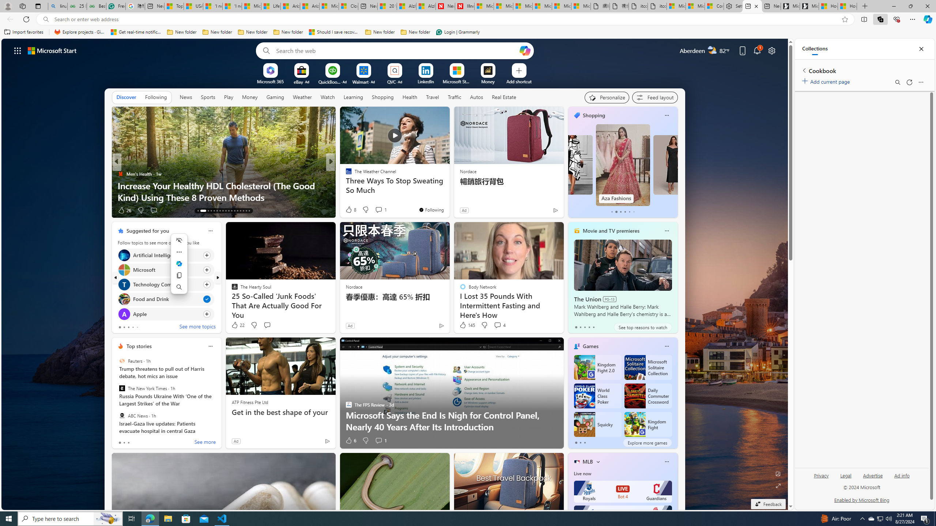  Describe the element at coordinates (116, 6) in the screenshot. I see `Free AI Writing Assistance for Students | Grammarly` at that location.